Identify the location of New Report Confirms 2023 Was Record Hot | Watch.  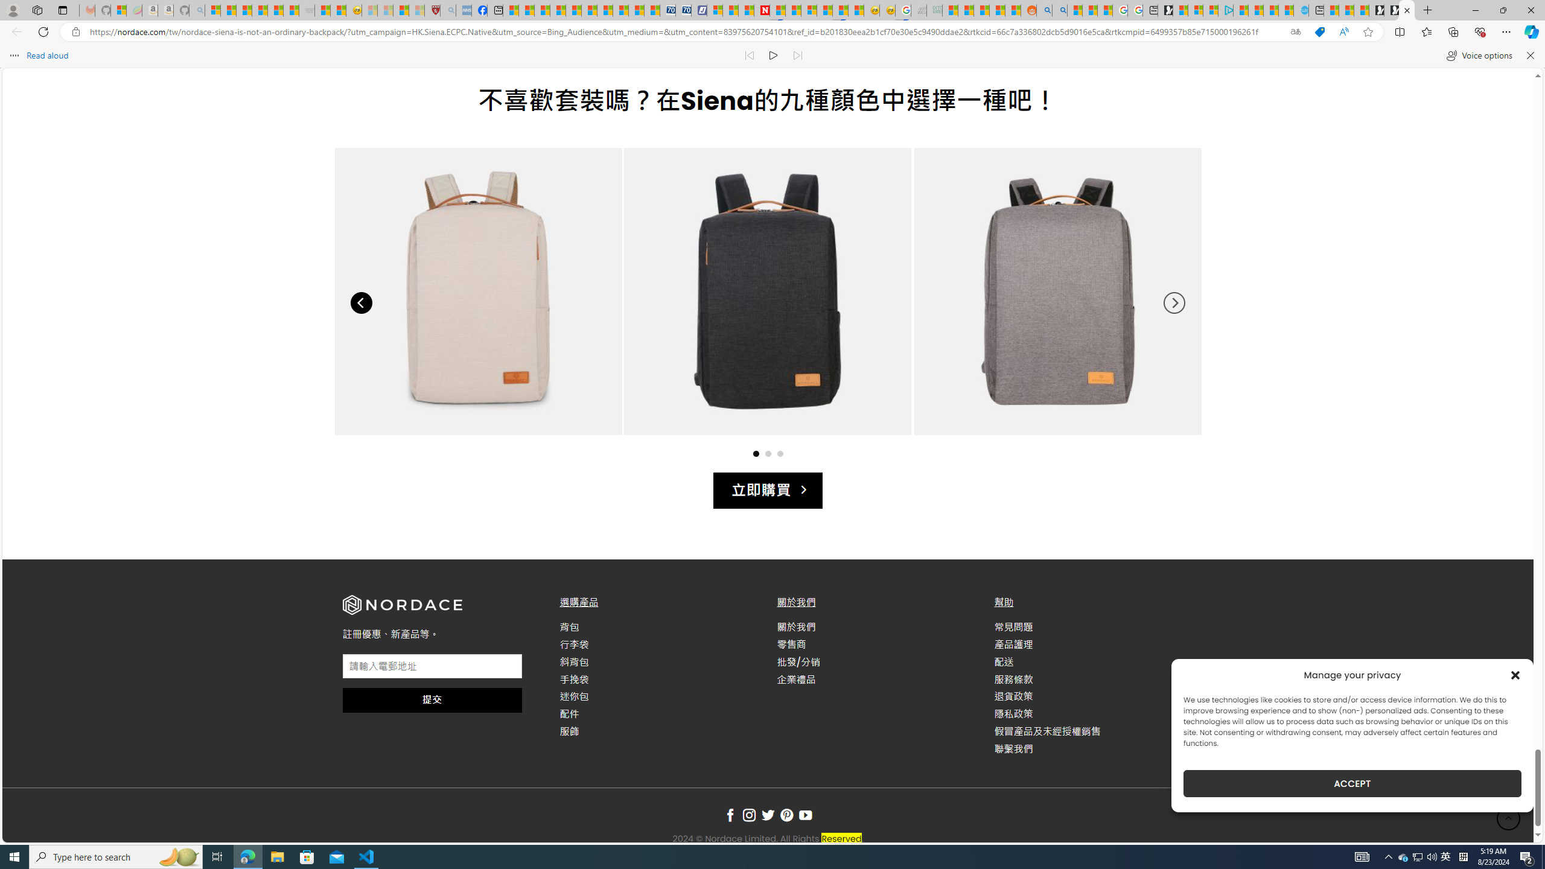
(275, 10).